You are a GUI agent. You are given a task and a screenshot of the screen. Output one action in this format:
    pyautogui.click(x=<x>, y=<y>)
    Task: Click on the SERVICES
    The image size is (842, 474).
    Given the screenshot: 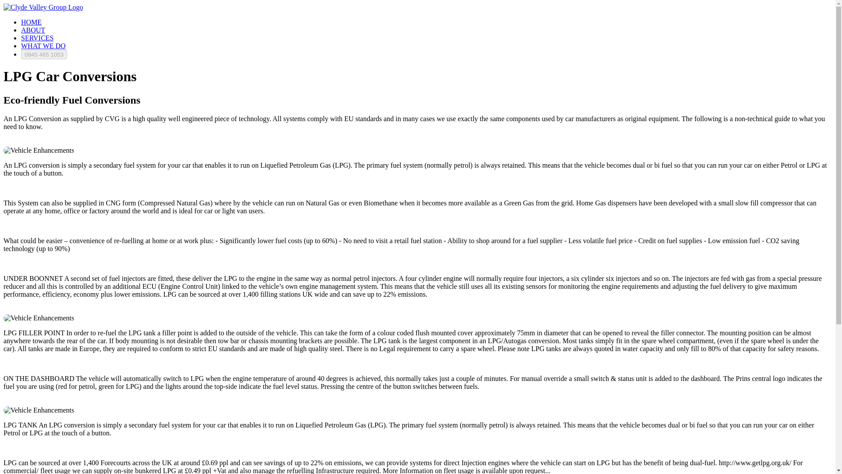 What is the action you would take?
    pyautogui.click(x=37, y=38)
    